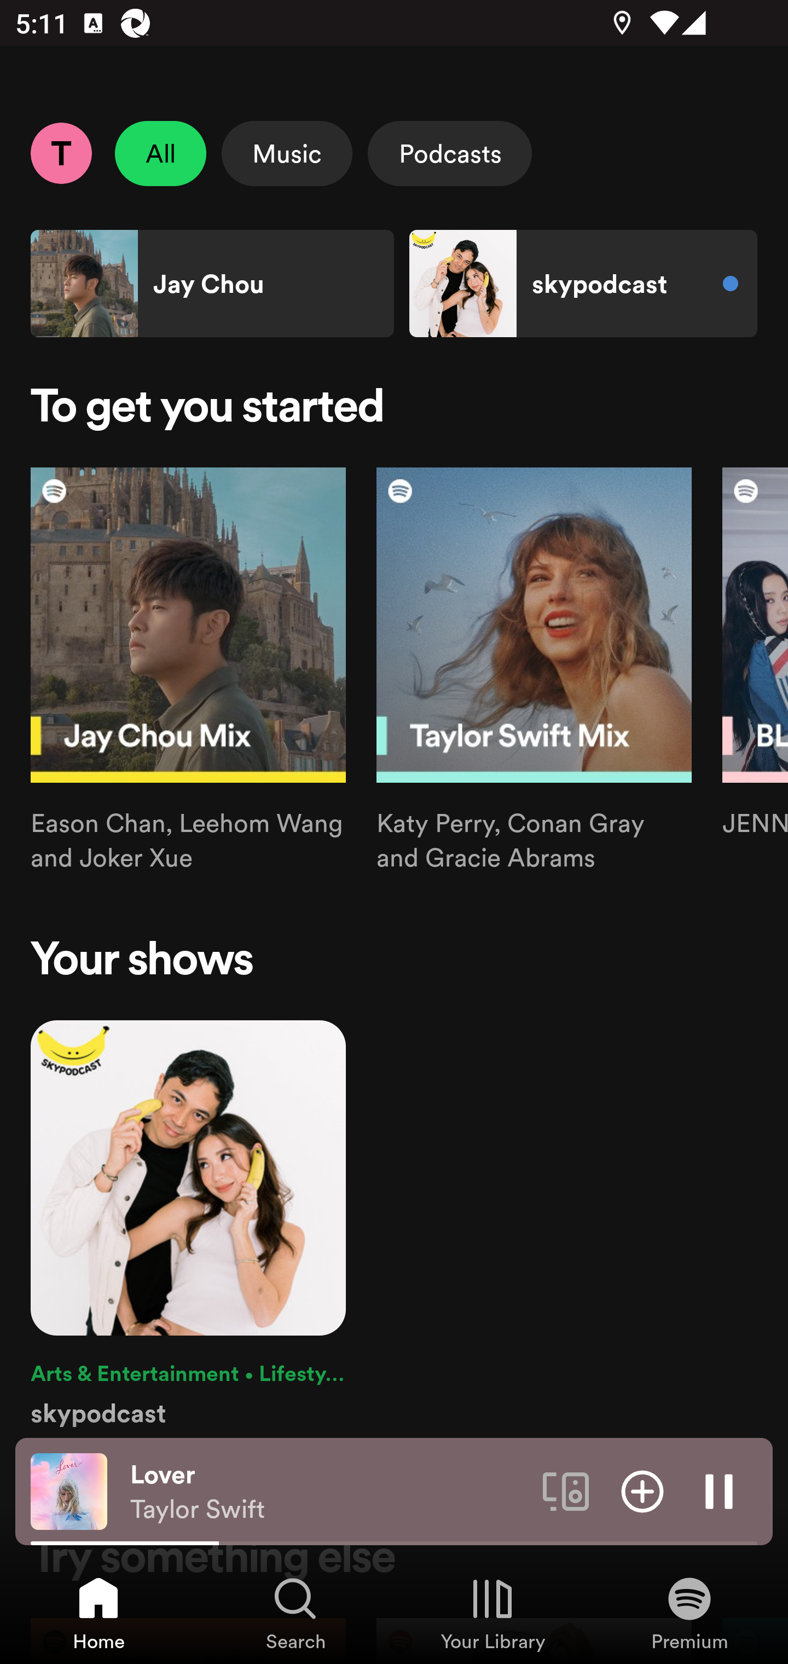 This screenshot has height=1664, width=788. I want to click on Music Select Music, so click(287, 153).